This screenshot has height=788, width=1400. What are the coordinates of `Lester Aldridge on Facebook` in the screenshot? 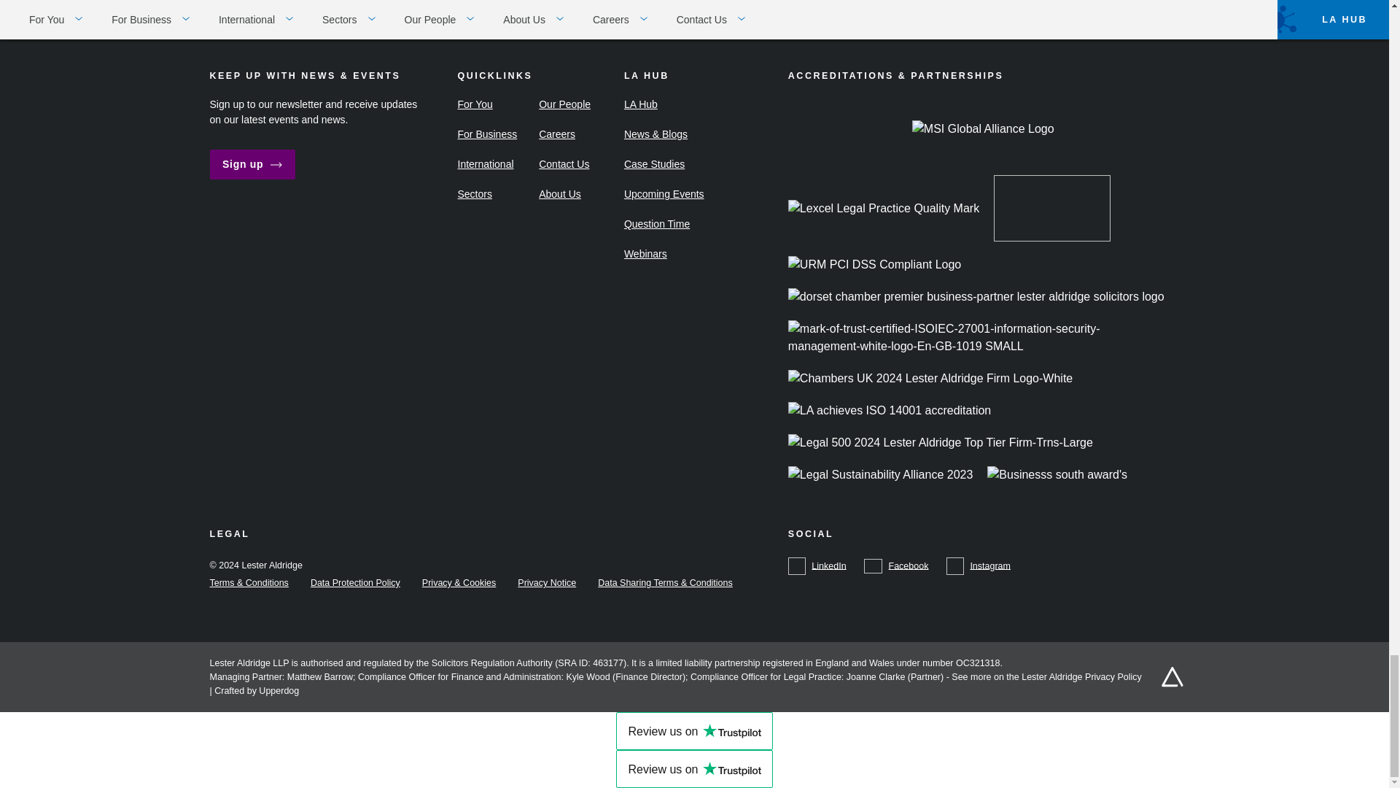 It's located at (895, 566).